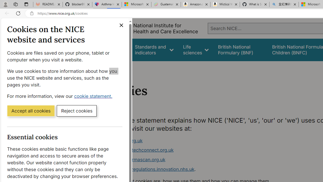 This screenshot has width=323, height=182. I want to click on Accept all cookies, so click(31, 110).